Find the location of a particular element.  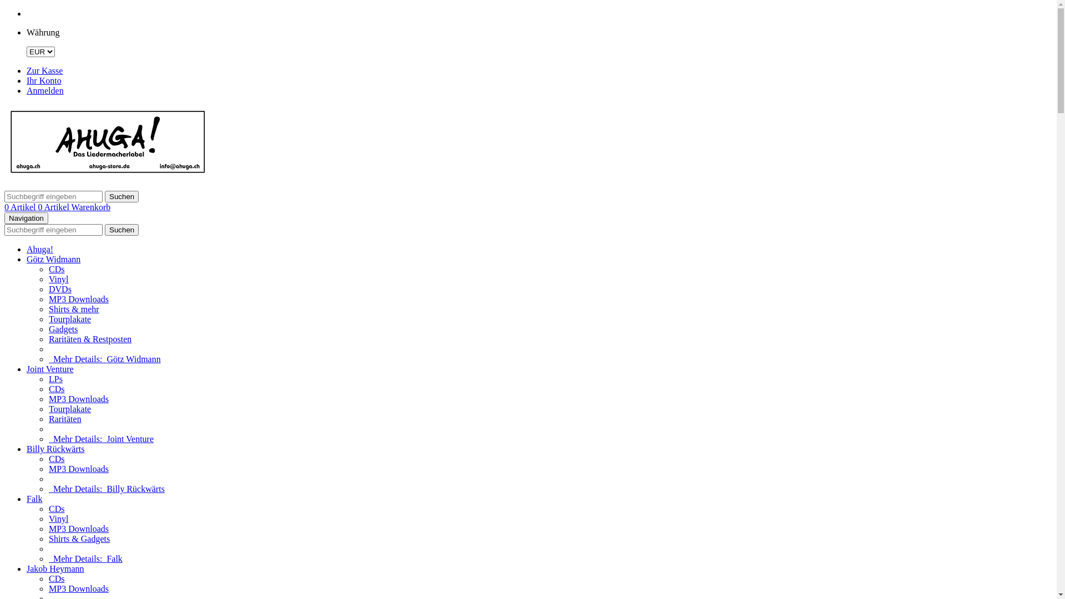

CDs is located at coordinates (57, 579).